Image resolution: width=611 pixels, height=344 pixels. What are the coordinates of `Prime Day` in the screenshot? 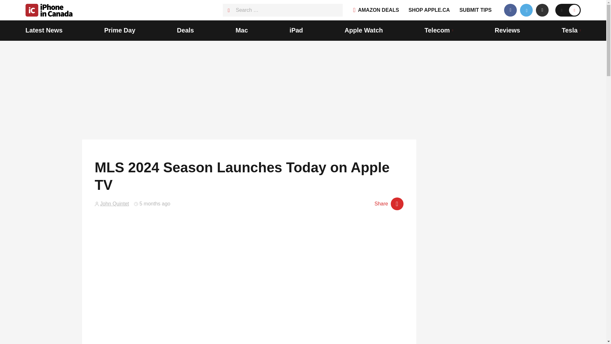 It's located at (119, 31).